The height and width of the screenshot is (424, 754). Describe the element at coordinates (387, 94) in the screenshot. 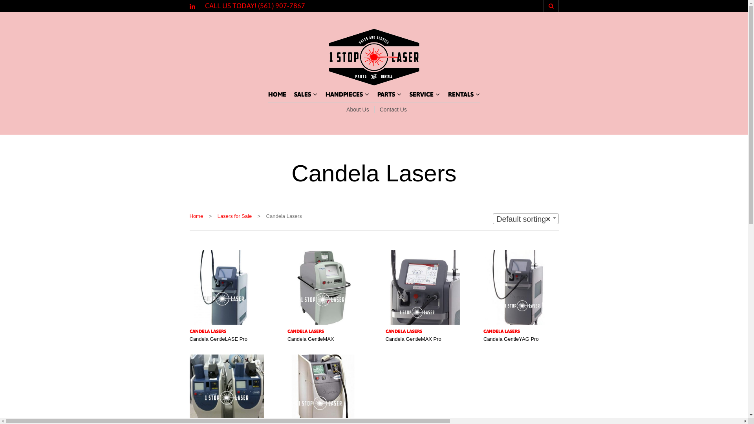

I see `PARTS` at that location.